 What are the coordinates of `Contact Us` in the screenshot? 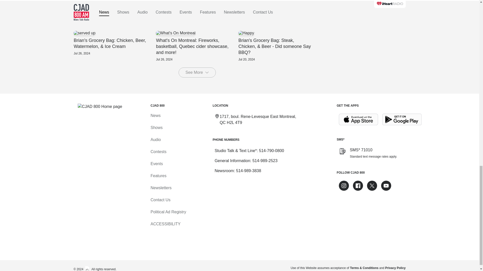 It's located at (160, 200).